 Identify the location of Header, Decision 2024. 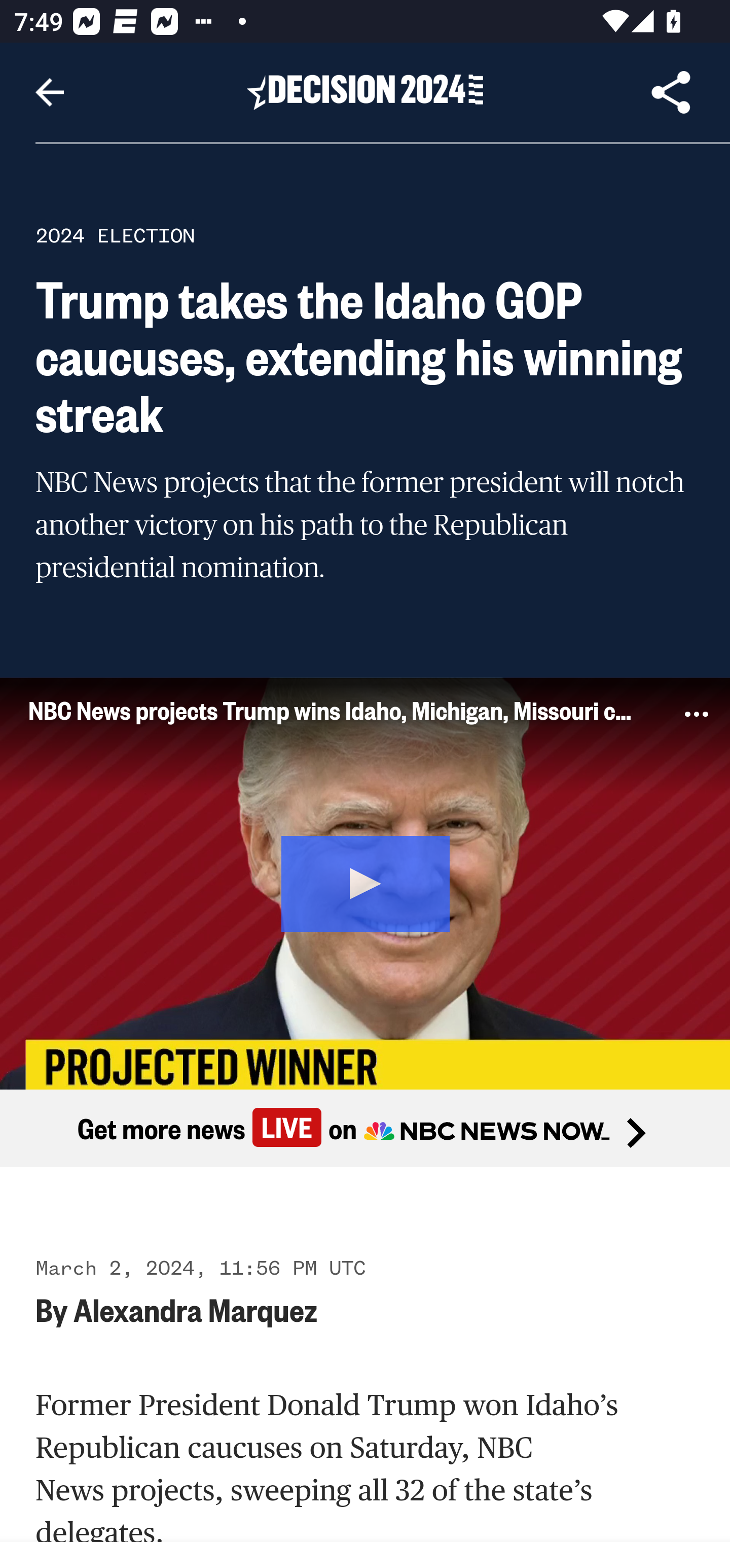
(365, 91).